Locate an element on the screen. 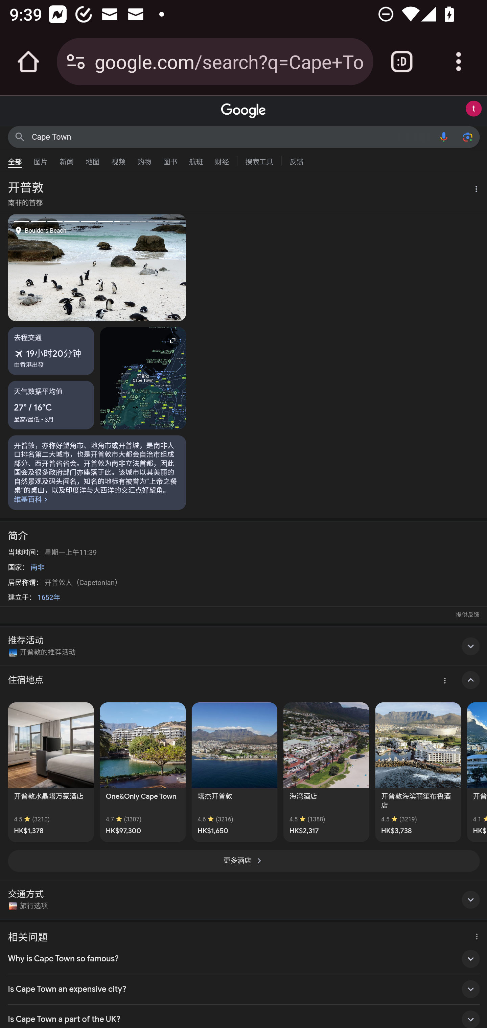 The image size is (487, 1028). Is Cape Town an expensive city? is located at coordinates (243, 989).